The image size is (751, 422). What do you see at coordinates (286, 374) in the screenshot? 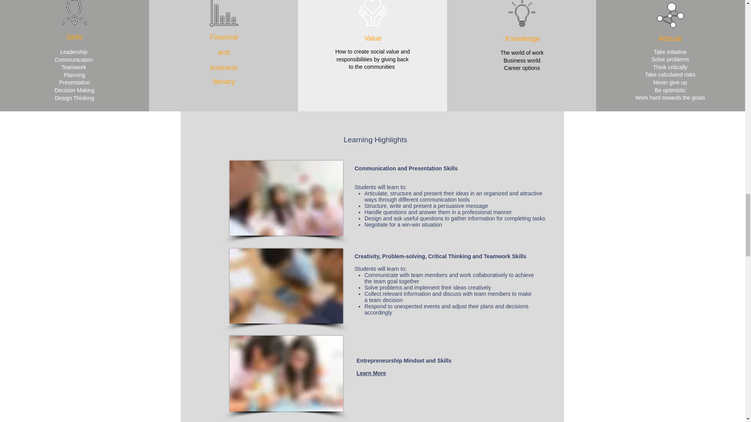
I see `DSC07996.jpg` at bounding box center [286, 374].